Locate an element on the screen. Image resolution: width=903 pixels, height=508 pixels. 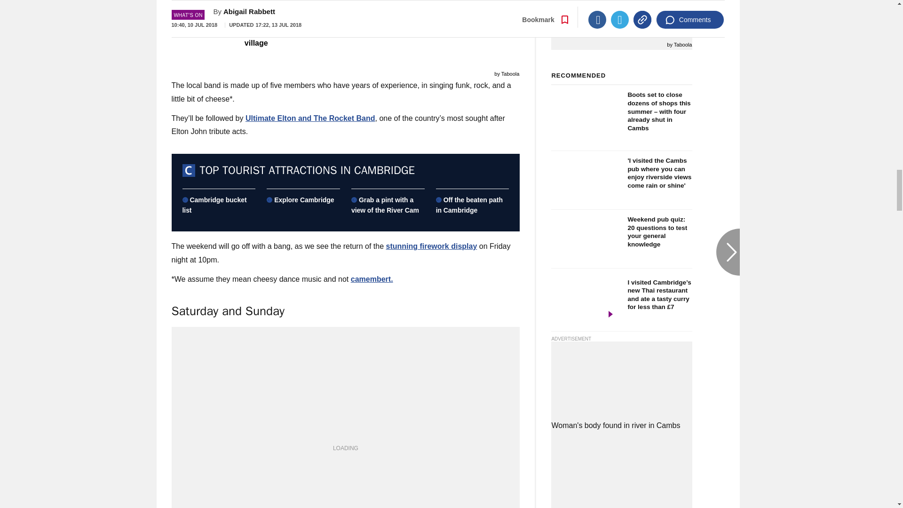
Motorcyclist dies after crash in Cambridgeshire village is located at coordinates (257, 32).